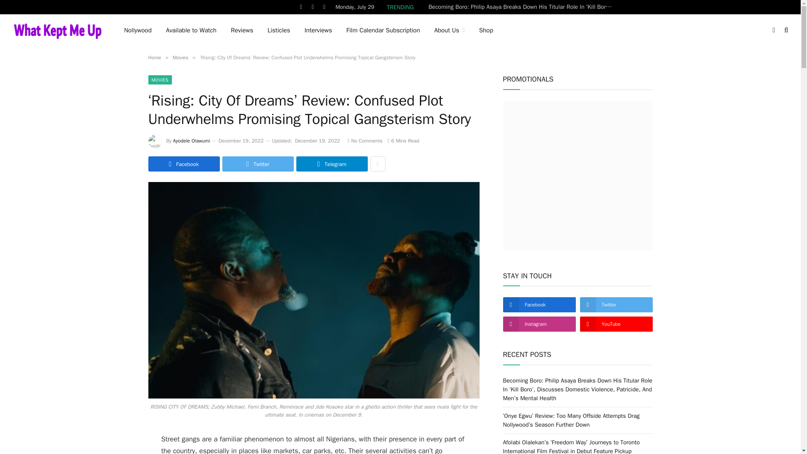  Describe the element at coordinates (382, 30) in the screenshot. I see `Film Calendar Subscription` at that location.